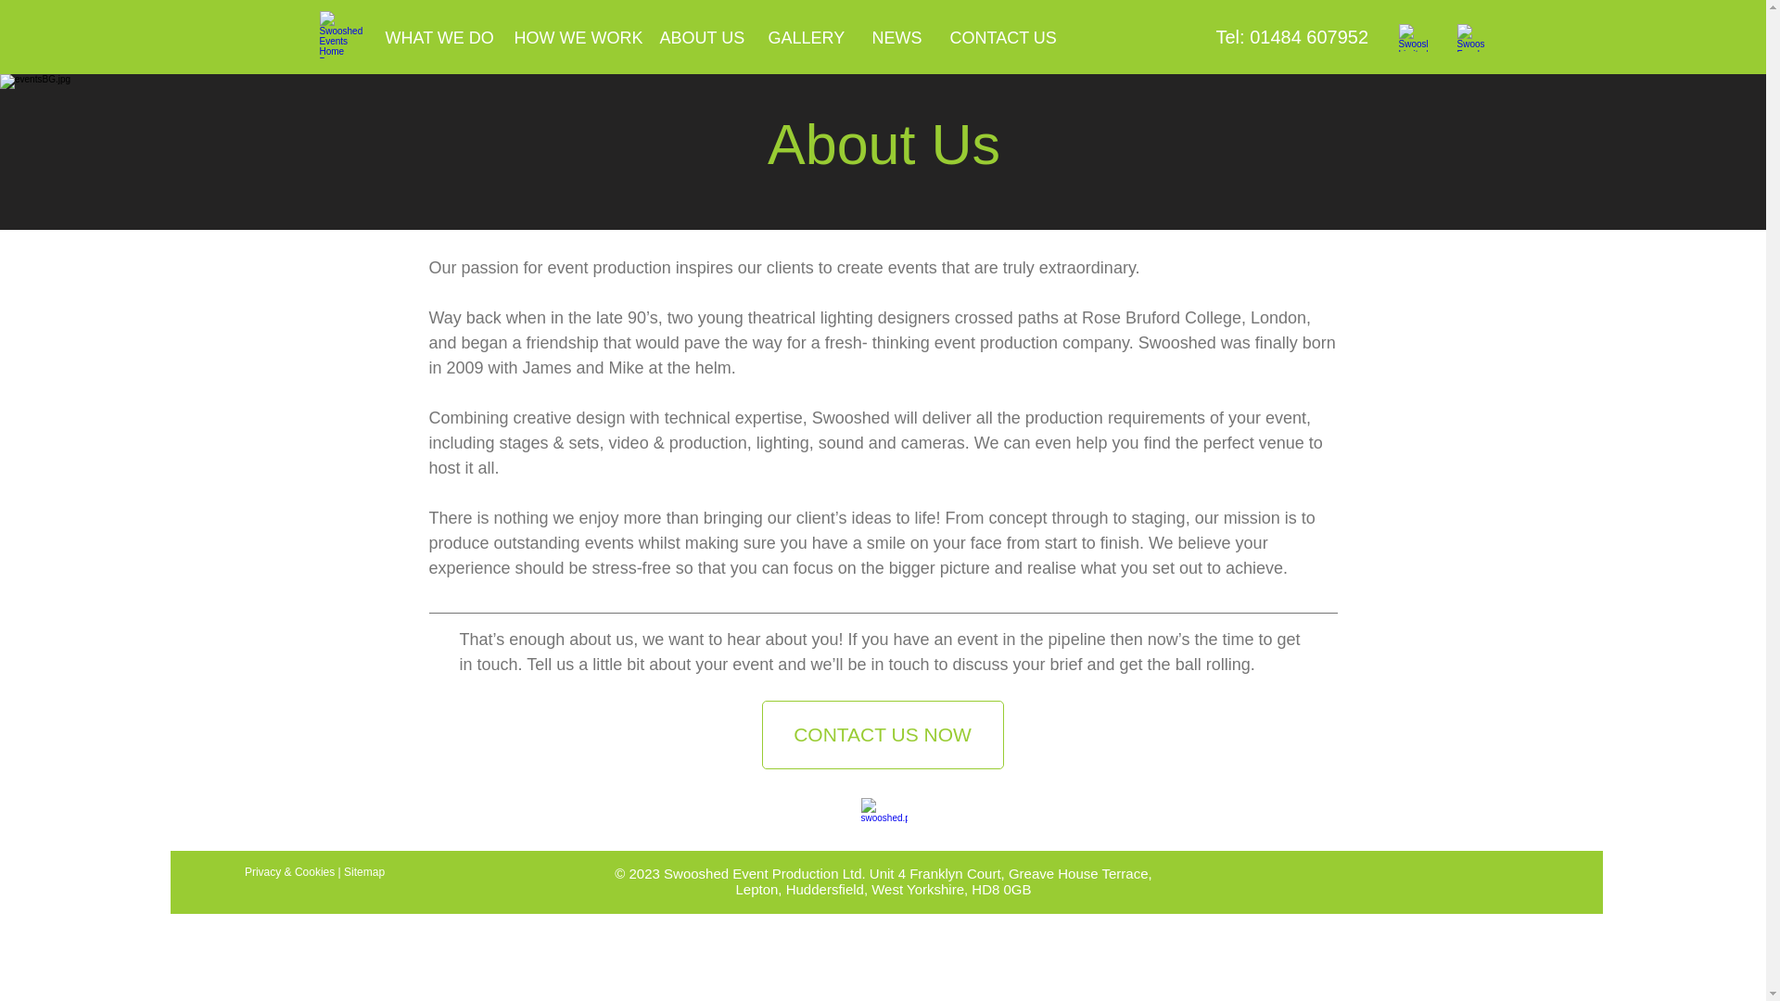 Image resolution: width=1780 pixels, height=1001 pixels. Describe the element at coordinates (363, 872) in the screenshot. I see `Sitemap` at that location.